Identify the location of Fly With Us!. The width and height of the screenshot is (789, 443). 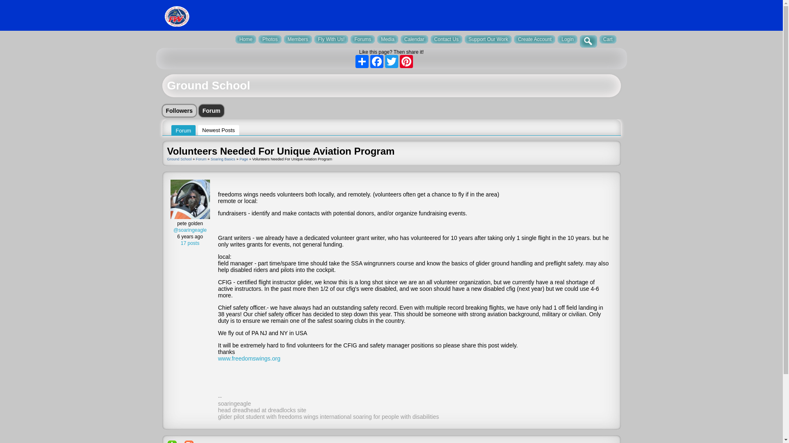
(331, 39).